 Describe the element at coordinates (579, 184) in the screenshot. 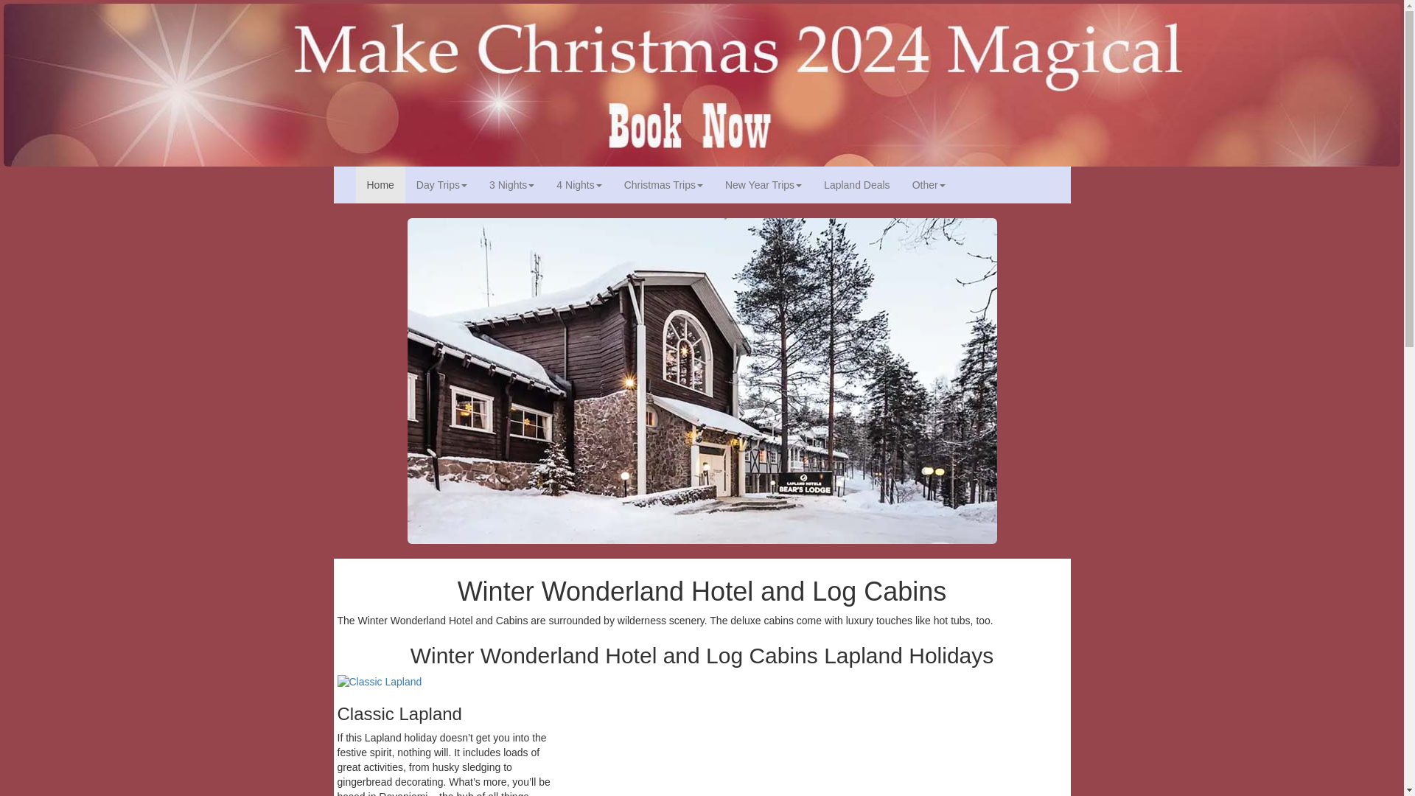

I see `4 Nights` at that location.